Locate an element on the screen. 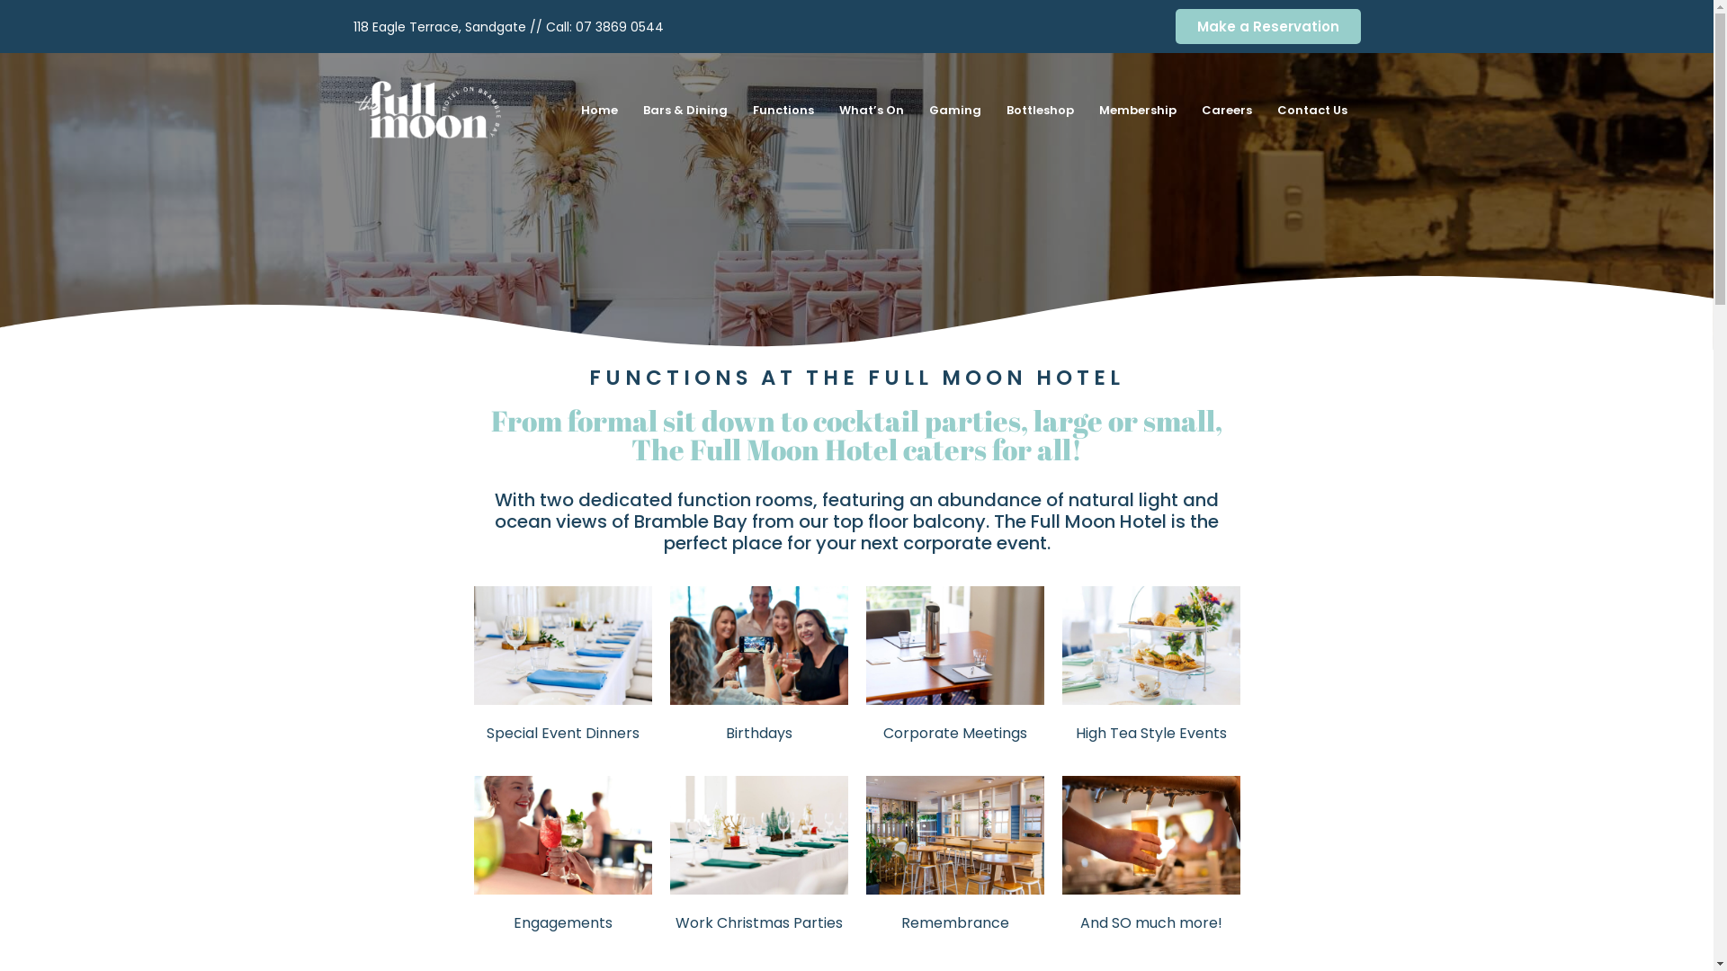 The height and width of the screenshot is (971, 1727). Functions is located at coordinates (783, 111).